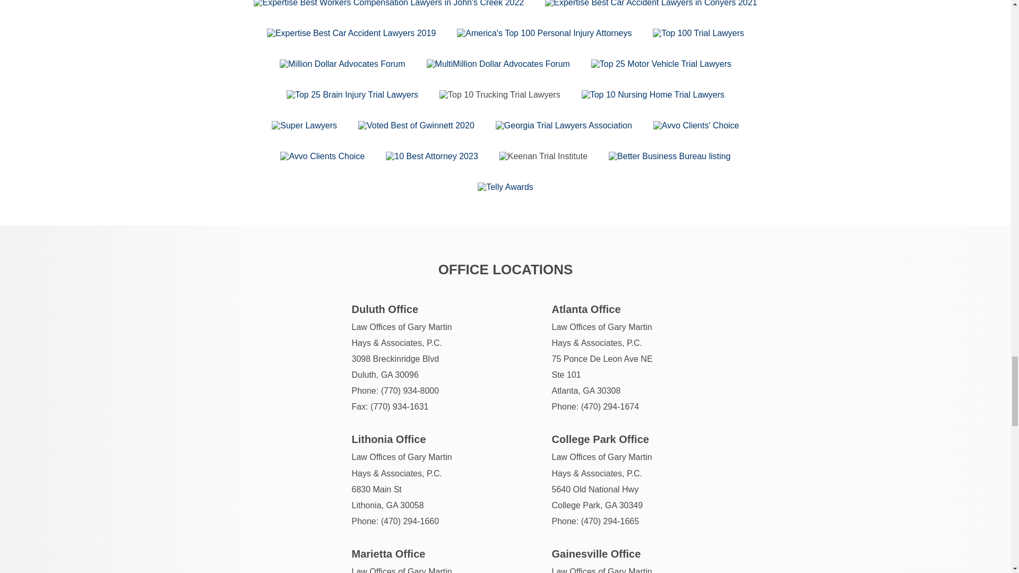  I want to click on MultiMillion Dollar Advocates Forum, so click(498, 64).